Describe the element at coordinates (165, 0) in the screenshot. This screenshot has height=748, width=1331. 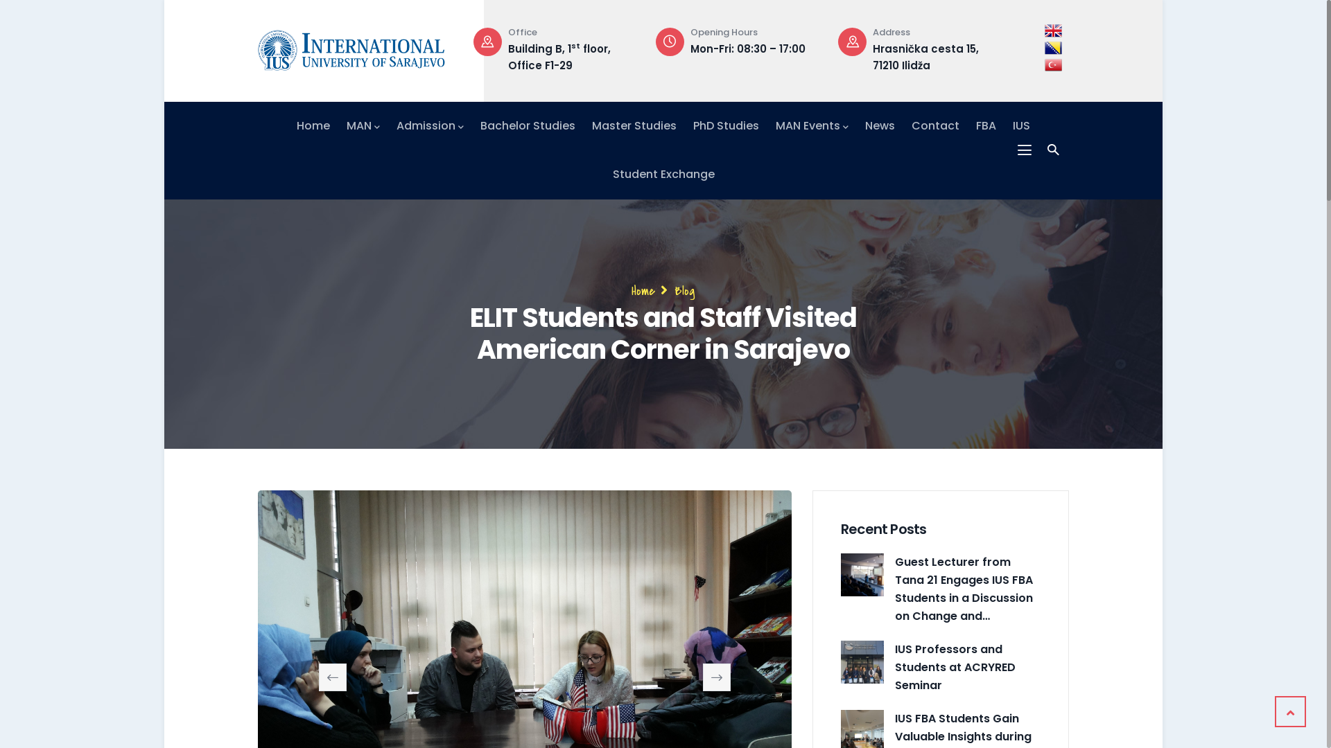
I see `Skip to main content` at that location.